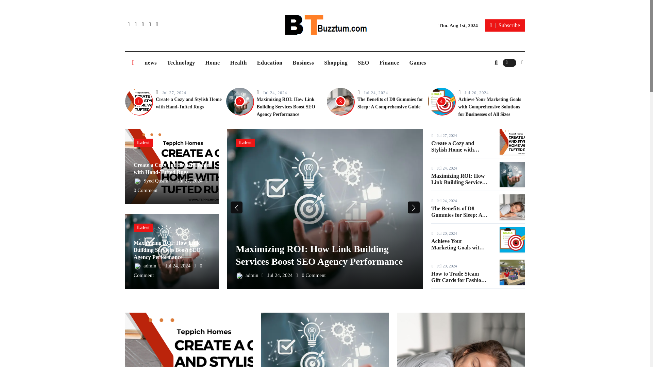  I want to click on Jul 24, 2024, so click(375, 92).